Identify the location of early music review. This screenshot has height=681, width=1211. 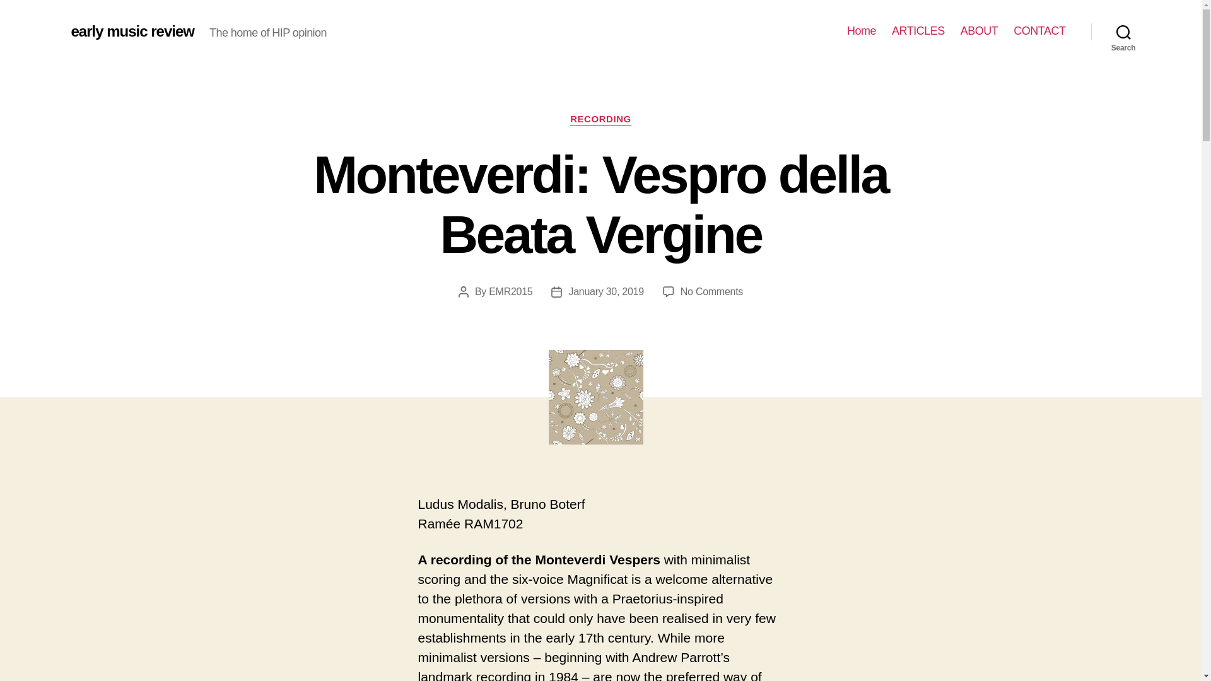
(132, 31).